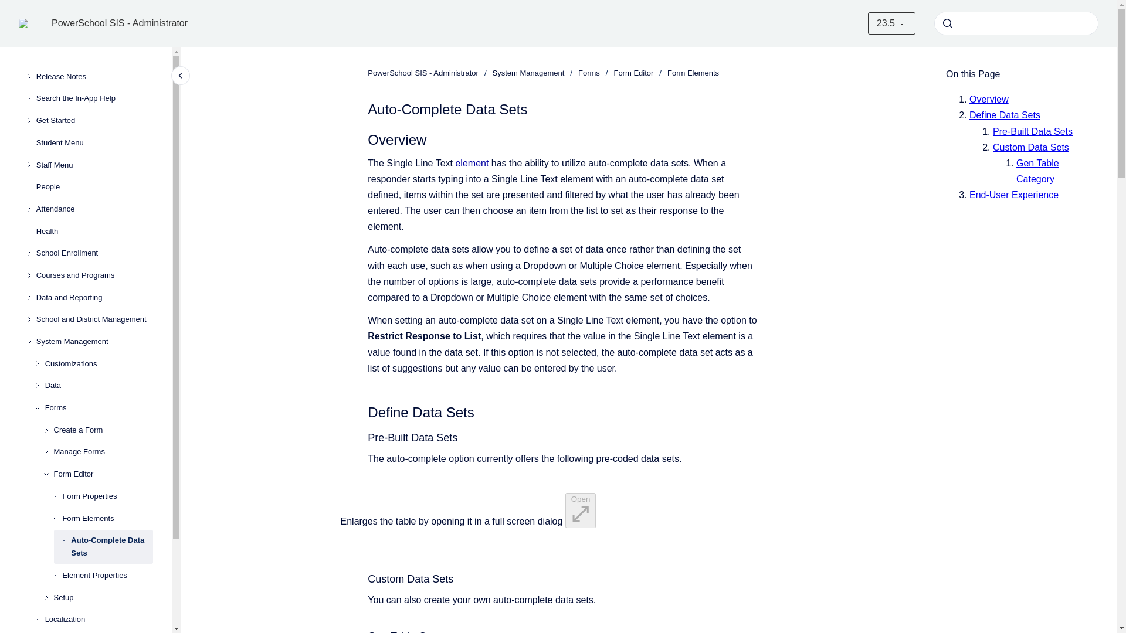 The width and height of the screenshot is (1126, 633). What do you see at coordinates (94, 143) in the screenshot?
I see `Student Menu` at bounding box center [94, 143].